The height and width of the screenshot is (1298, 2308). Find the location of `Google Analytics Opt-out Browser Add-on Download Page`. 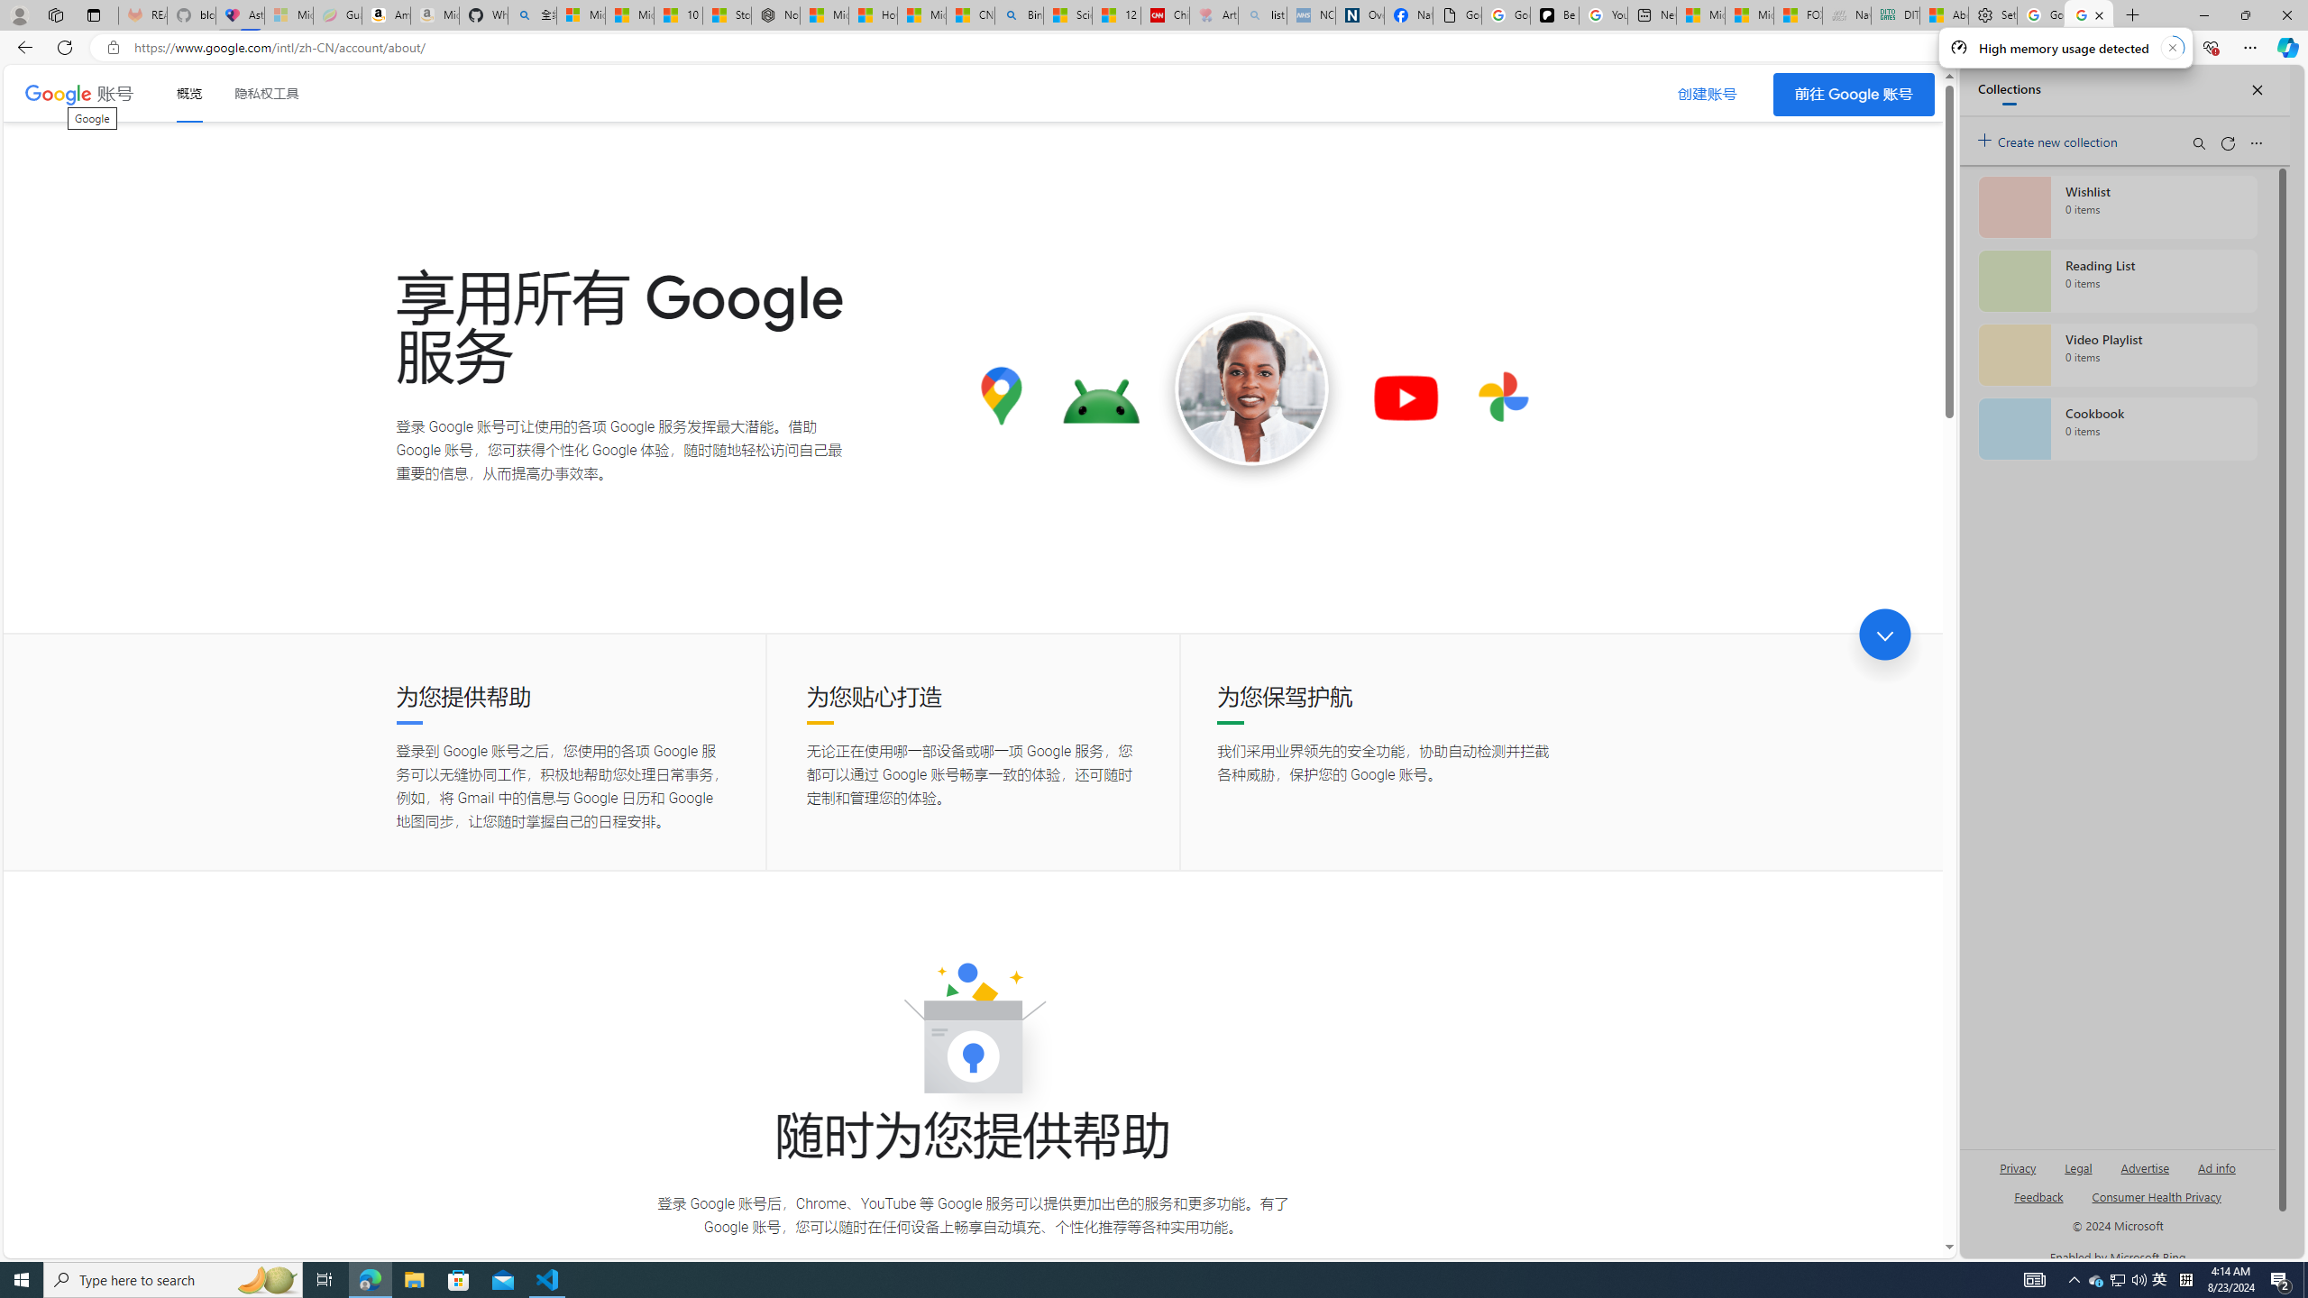

Google Analytics Opt-out Browser Add-on Download Page is located at coordinates (1457, 15).